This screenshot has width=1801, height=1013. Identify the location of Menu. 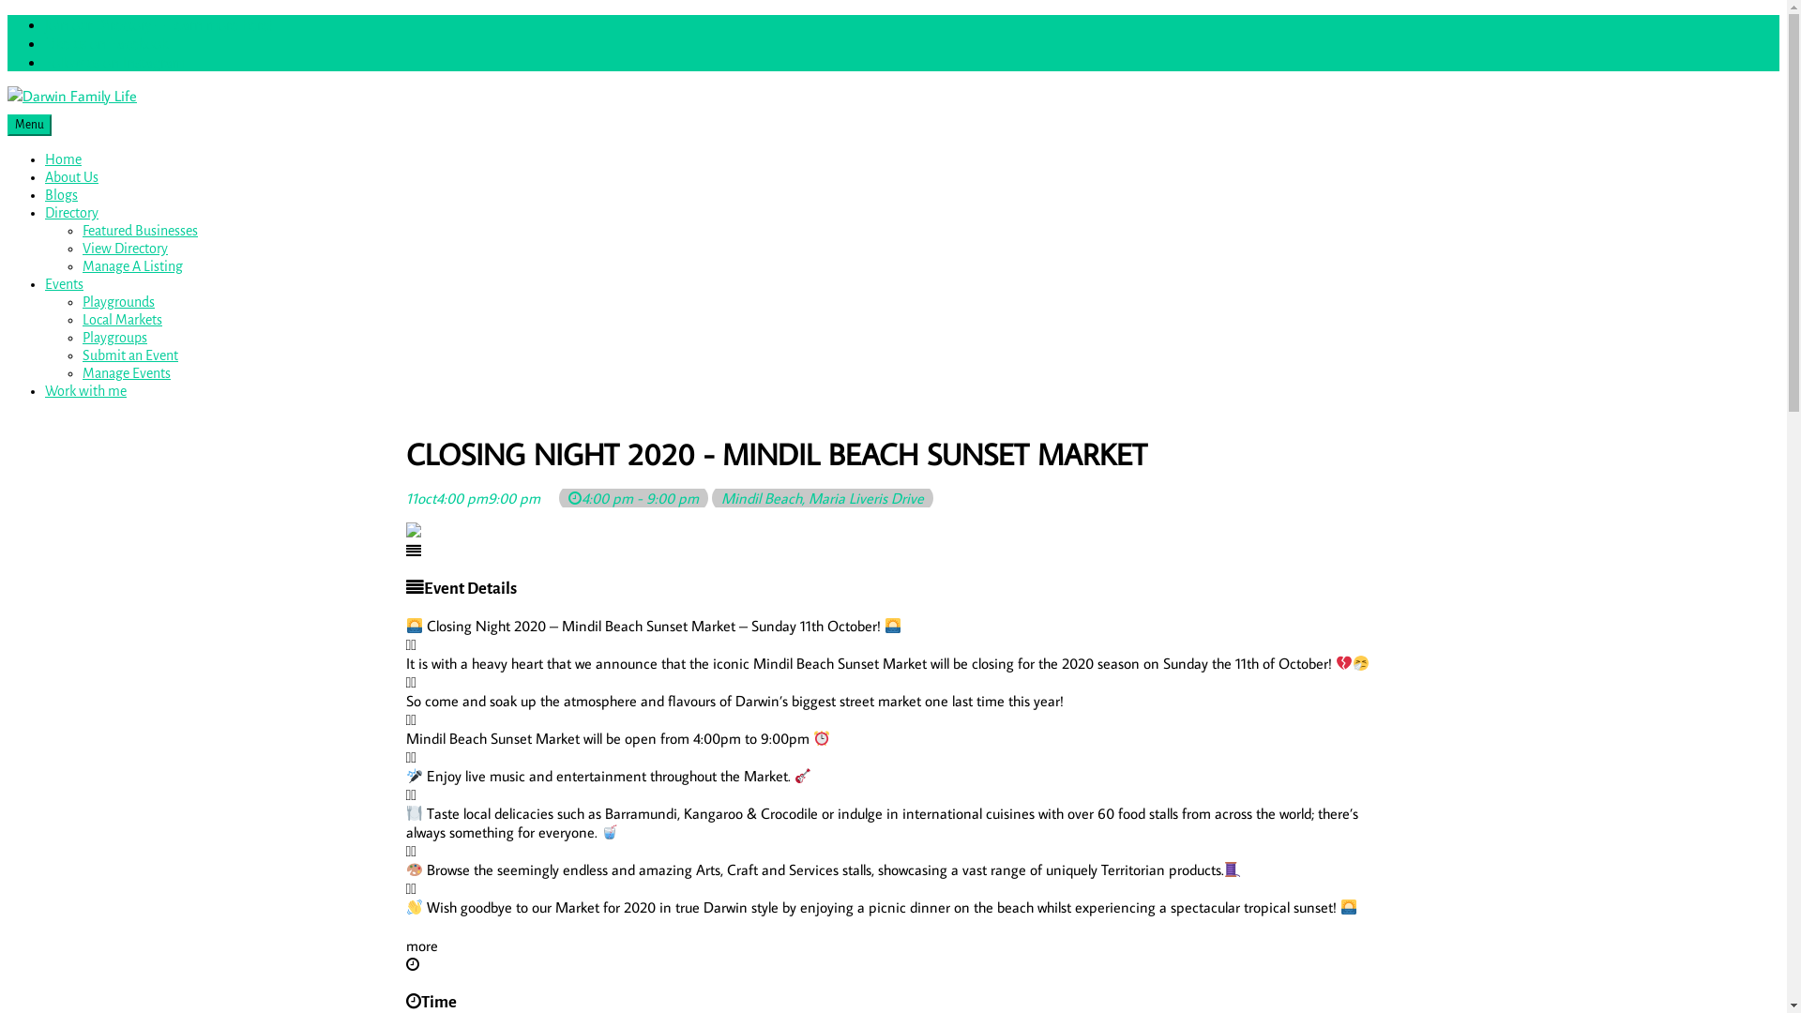
(30, 126).